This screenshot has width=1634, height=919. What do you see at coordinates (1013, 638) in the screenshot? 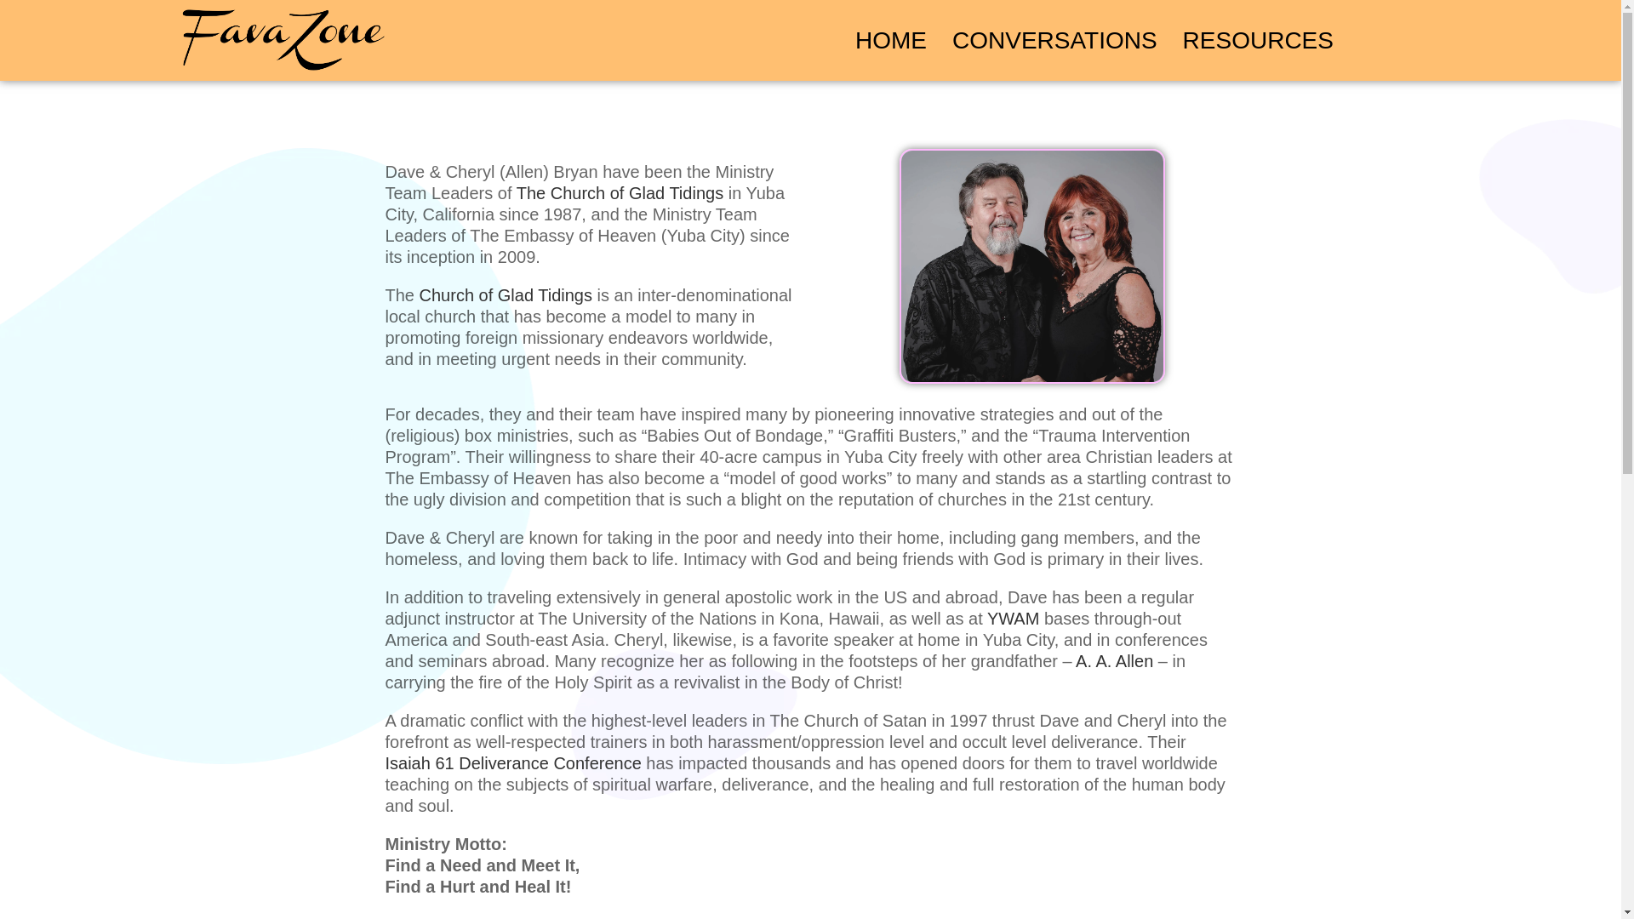
I see `YWAM` at bounding box center [1013, 638].